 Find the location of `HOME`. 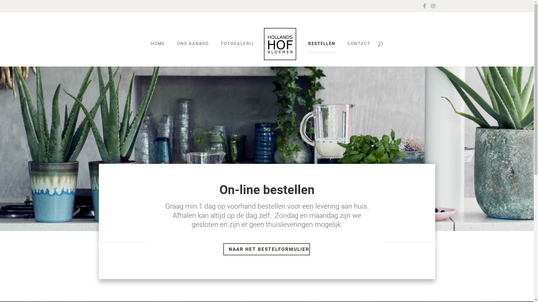

HOME is located at coordinates (158, 46).